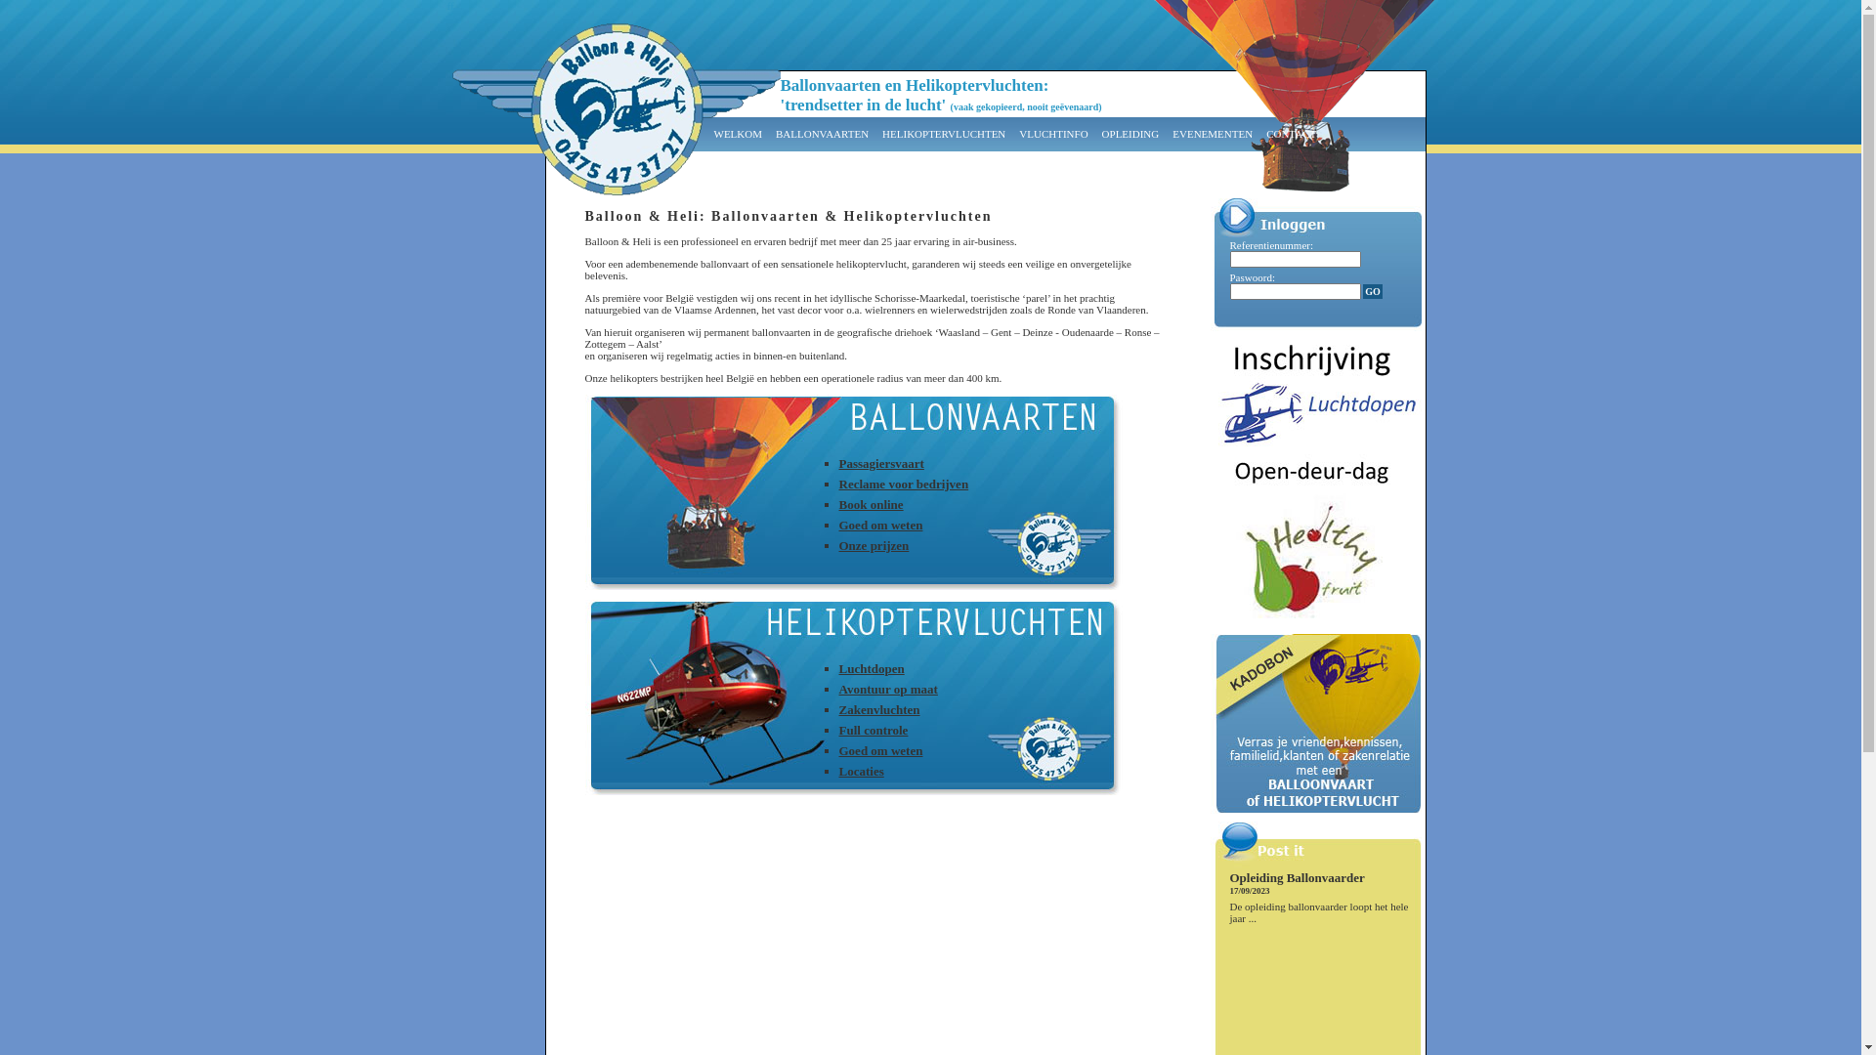  I want to click on EVENEMENTEN, so click(1213, 134).